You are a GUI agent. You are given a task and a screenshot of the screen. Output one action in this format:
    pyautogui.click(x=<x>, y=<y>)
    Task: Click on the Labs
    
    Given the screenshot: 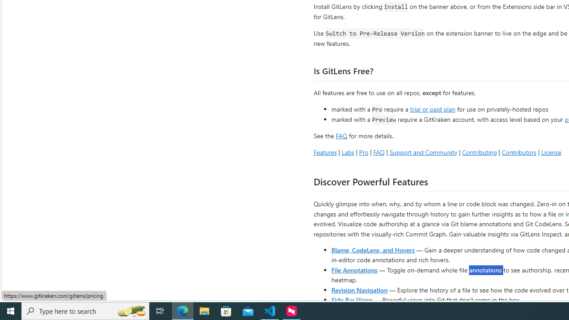 What is the action you would take?
    pyautogui.click(x=348, y=152)
    